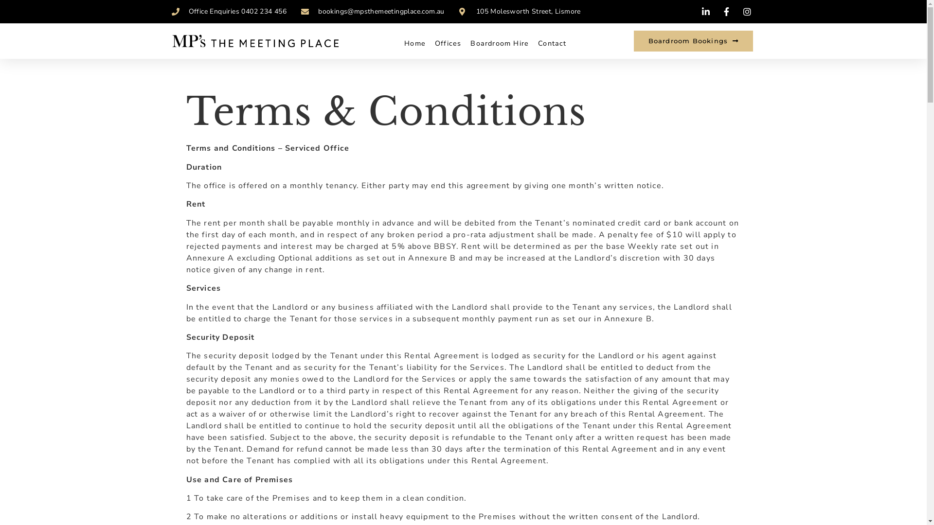 Image resolution: width=934 pixels, height=525 pixels. What do you see at coordinates (694, 41) in the screenshot?
I see `Boardroom Bookings` at bounding box center [694, 41].